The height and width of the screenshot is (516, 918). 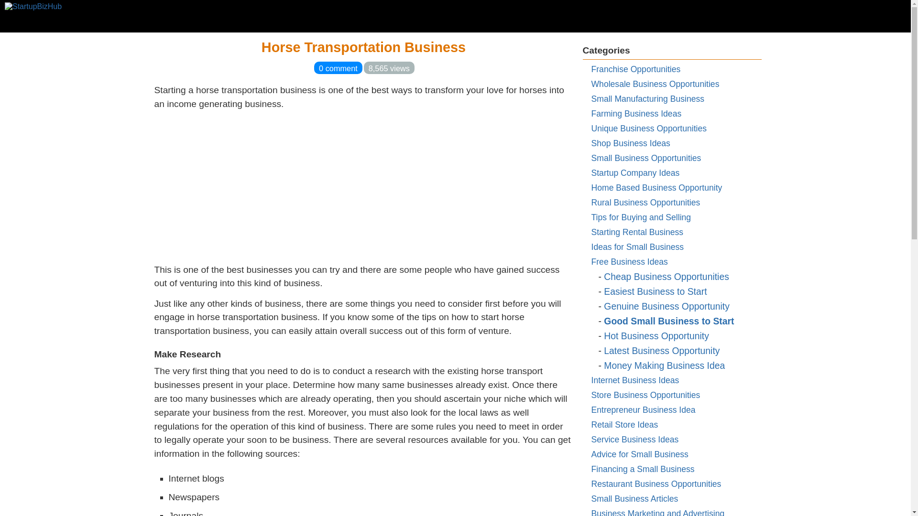 What do you see at coordinates (338, 68) in the screenshot?
I see `0 comment` at bounding box center [338, 68].